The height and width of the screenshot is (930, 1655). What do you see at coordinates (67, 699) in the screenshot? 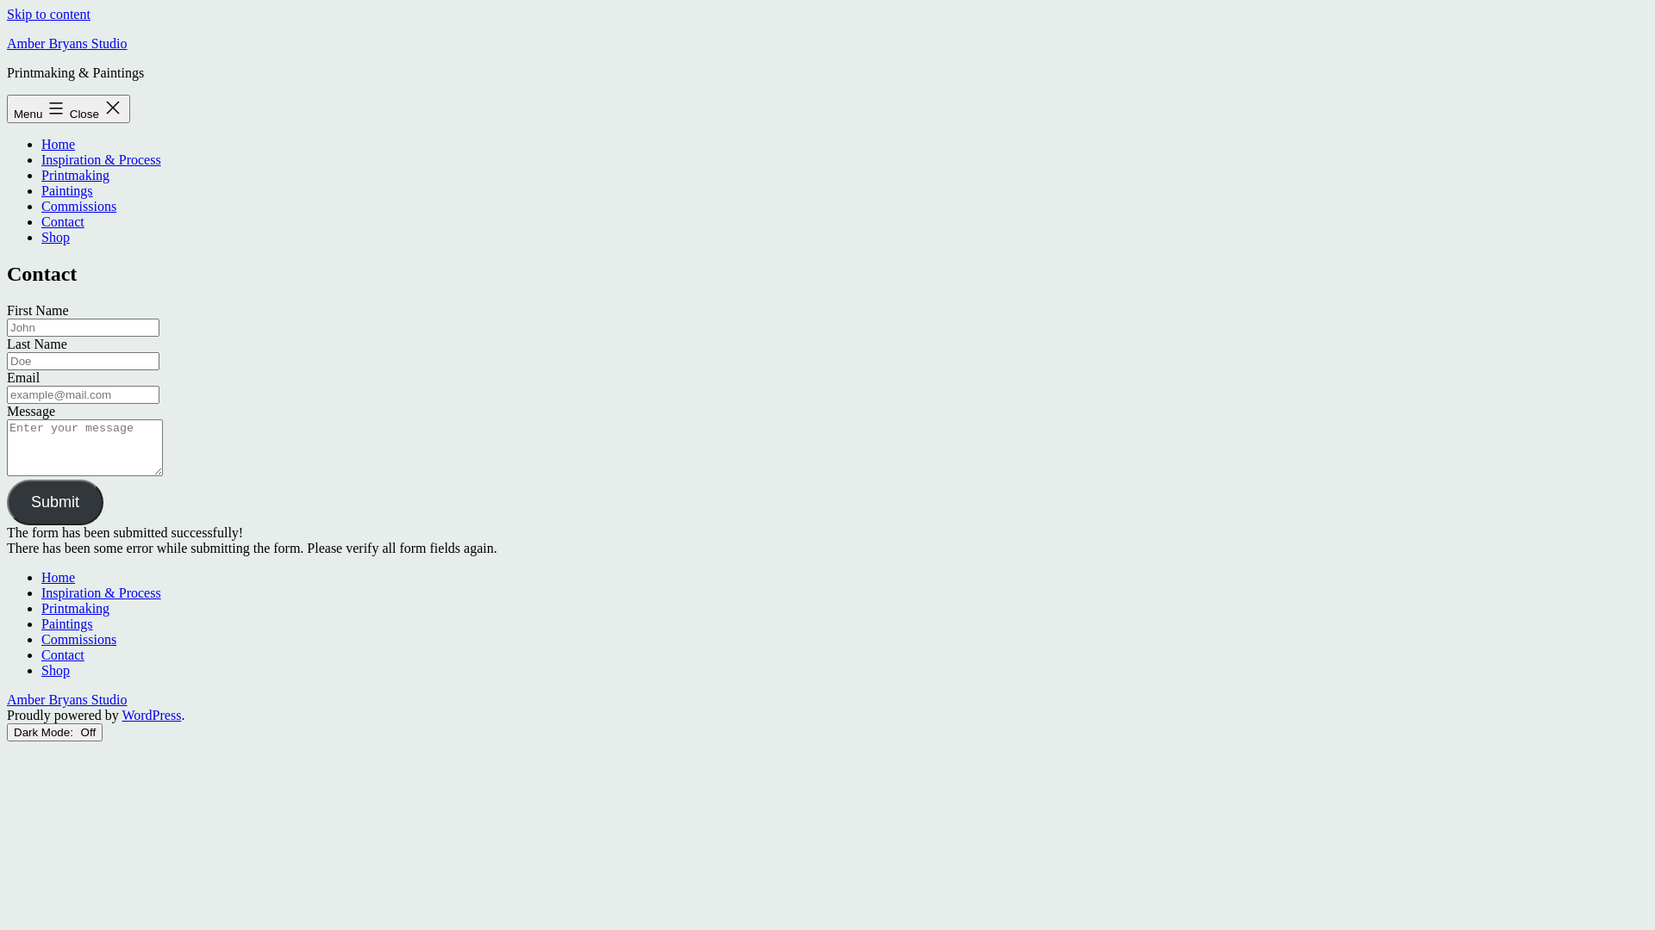
I see `Amber Bryans Studio` at bounding box center [67, 699].